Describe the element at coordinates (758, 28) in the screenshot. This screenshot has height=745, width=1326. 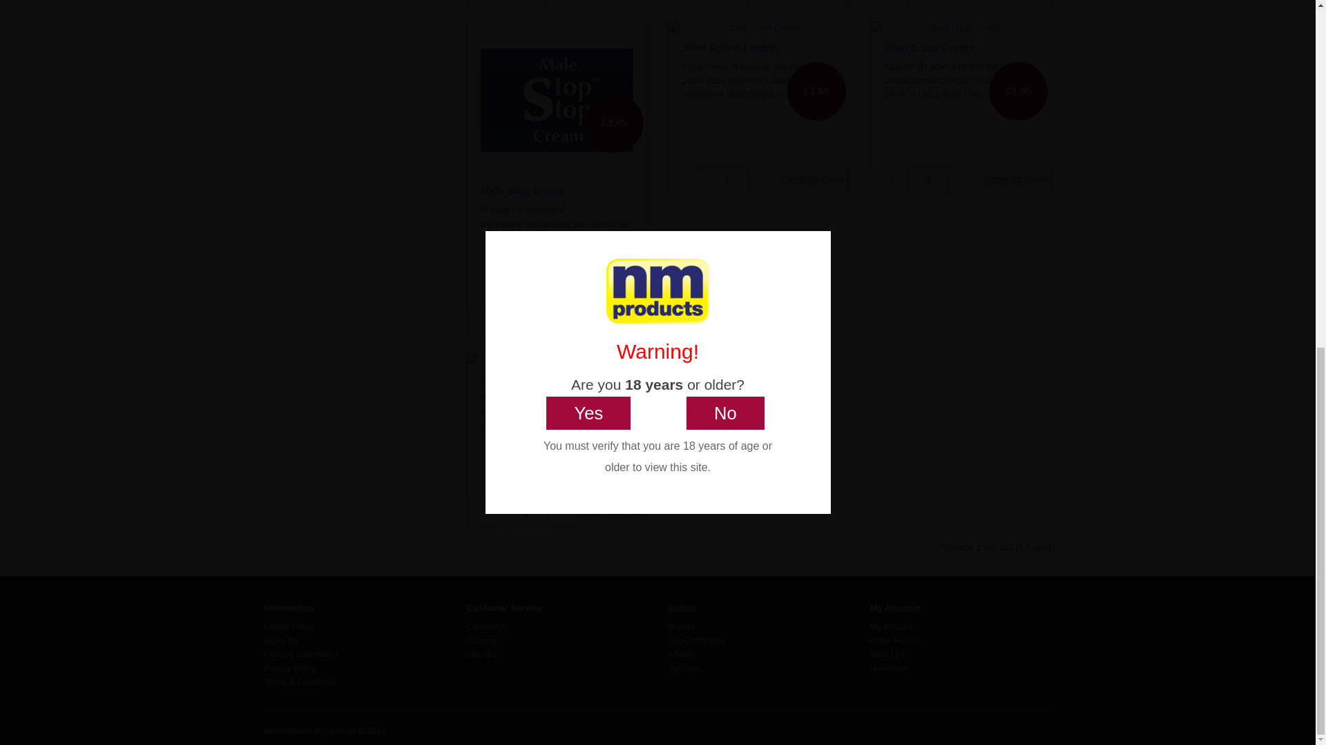
I see `Stud Action Cream` at that location.